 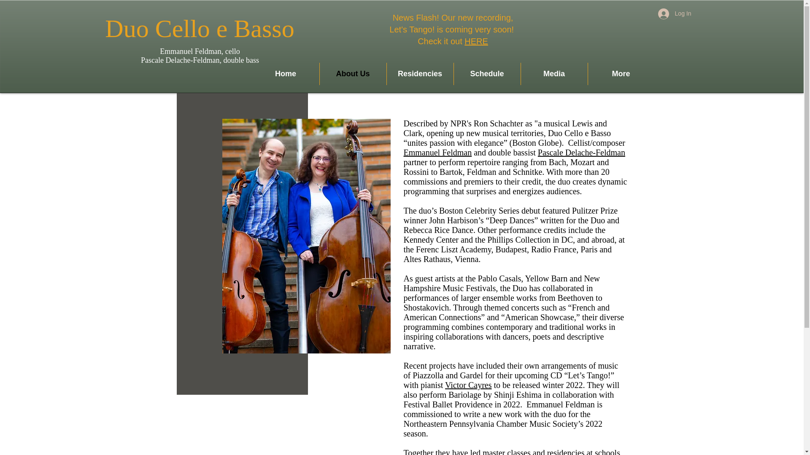 What do you see at coordinates (487, 74) in the screenshot?
I see `Schedule` at bounding box center [487, 74].